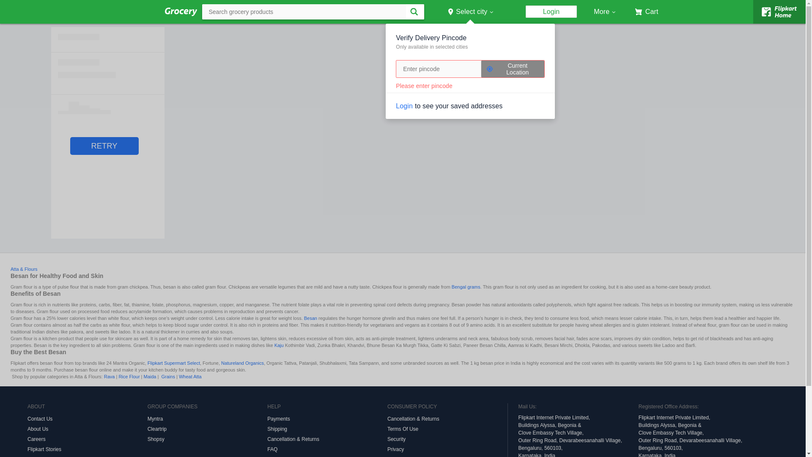 The image size is (812, 457). What do you see at coordinates (88, 455) in the screenshot?
I see `Press` at bounding box center [88, 455].